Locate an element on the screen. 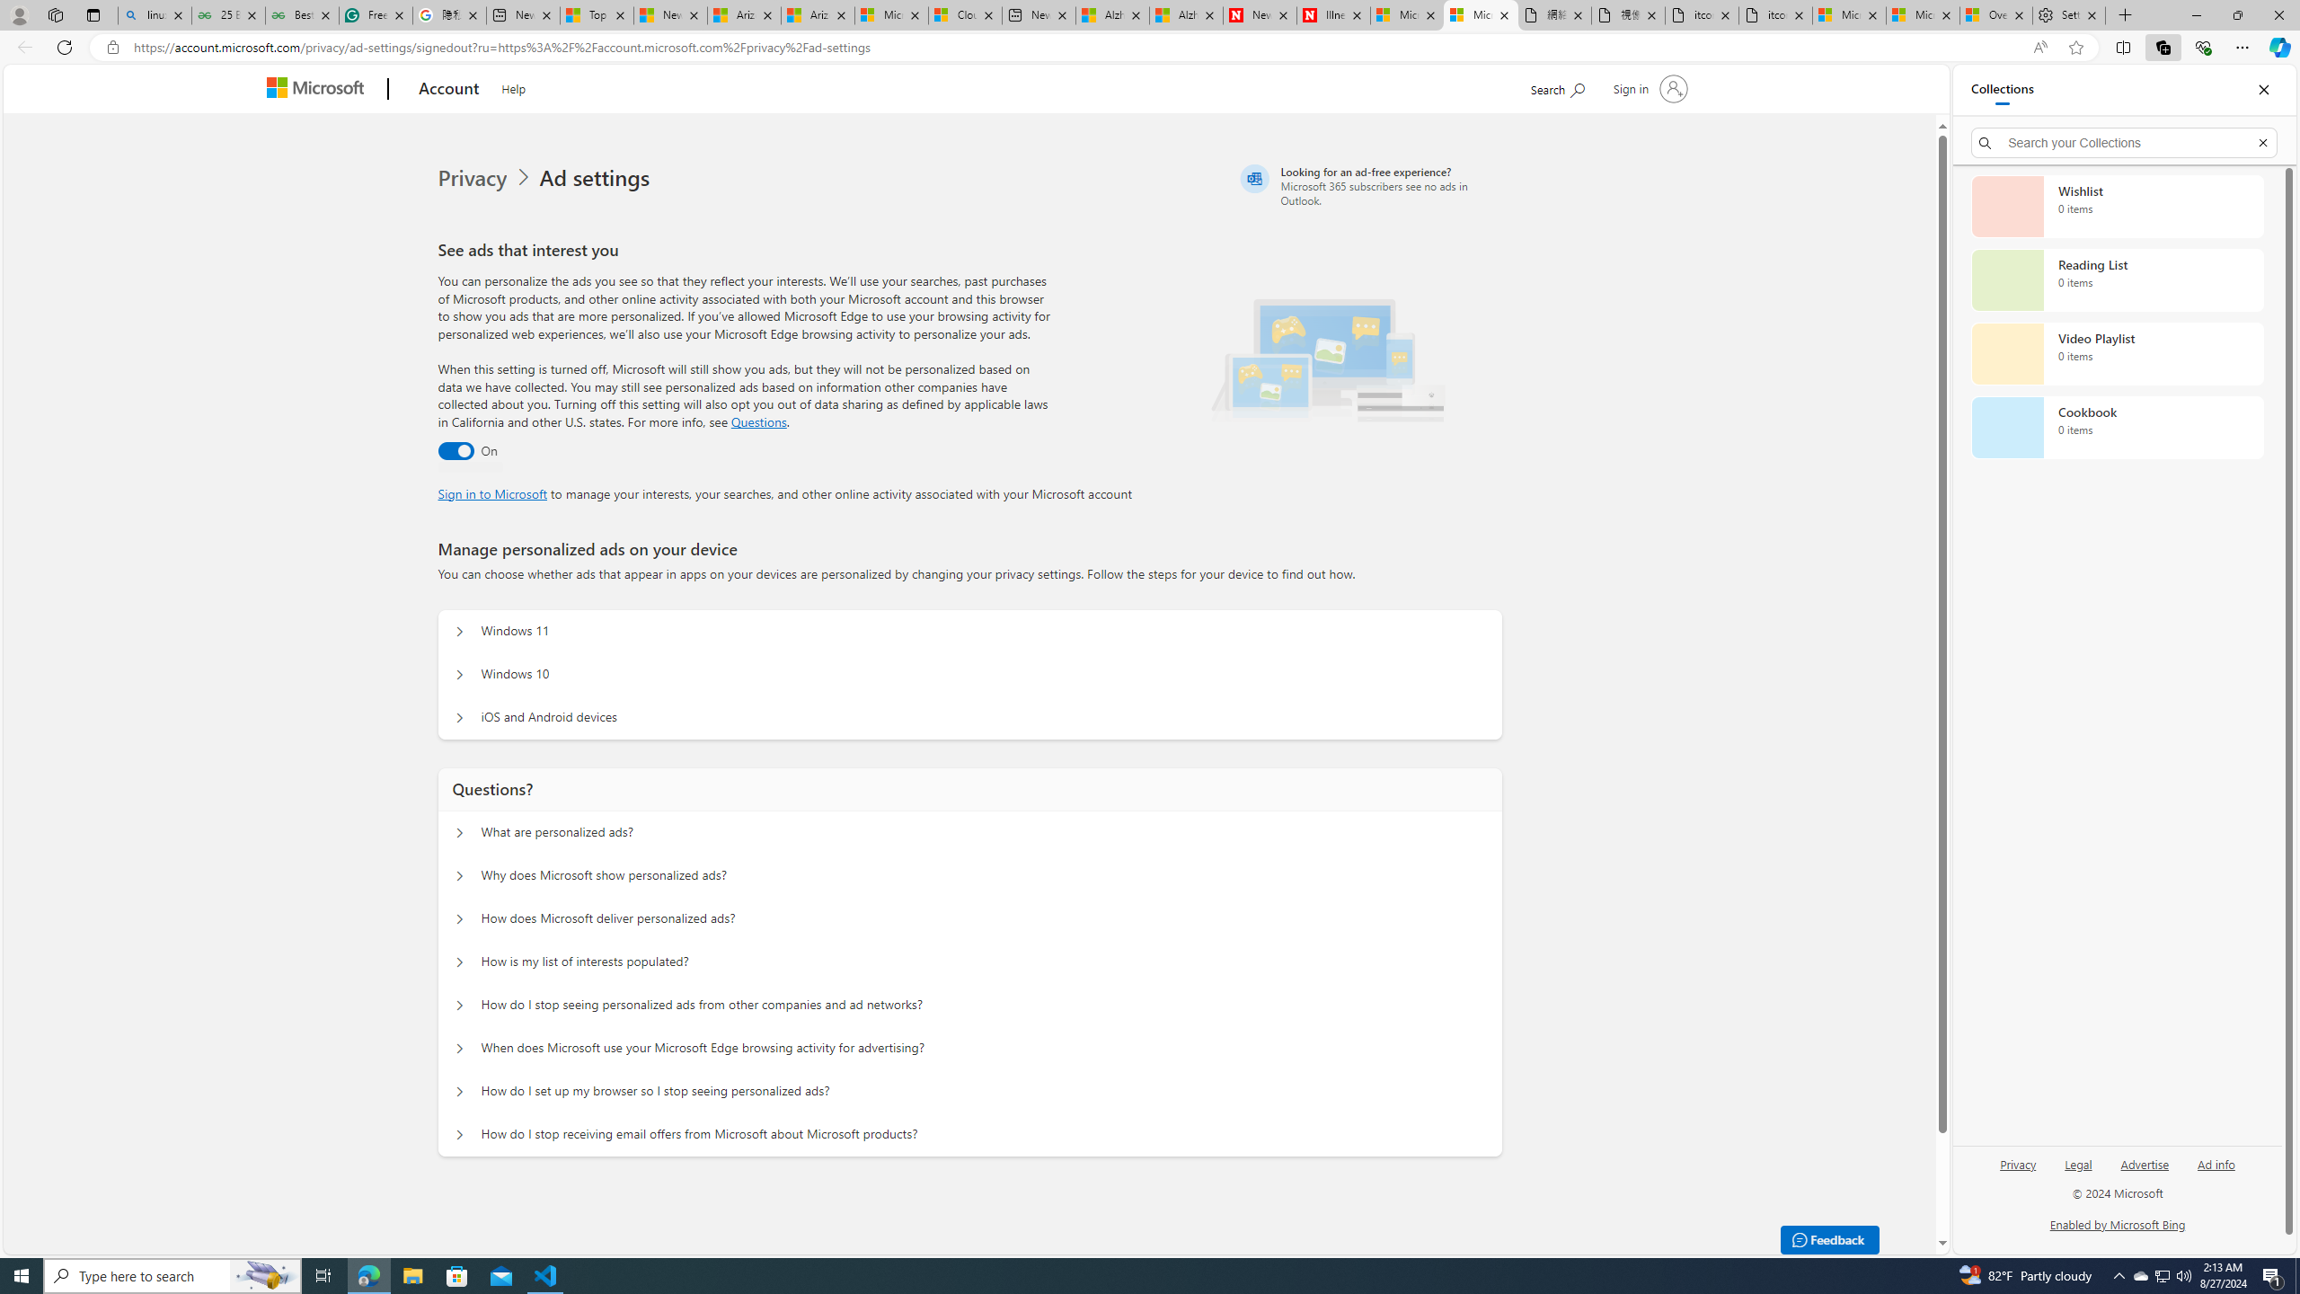 This screenshot has height=1294, width=2300. Top Stories - MSN is located at coordinates (597, 15).